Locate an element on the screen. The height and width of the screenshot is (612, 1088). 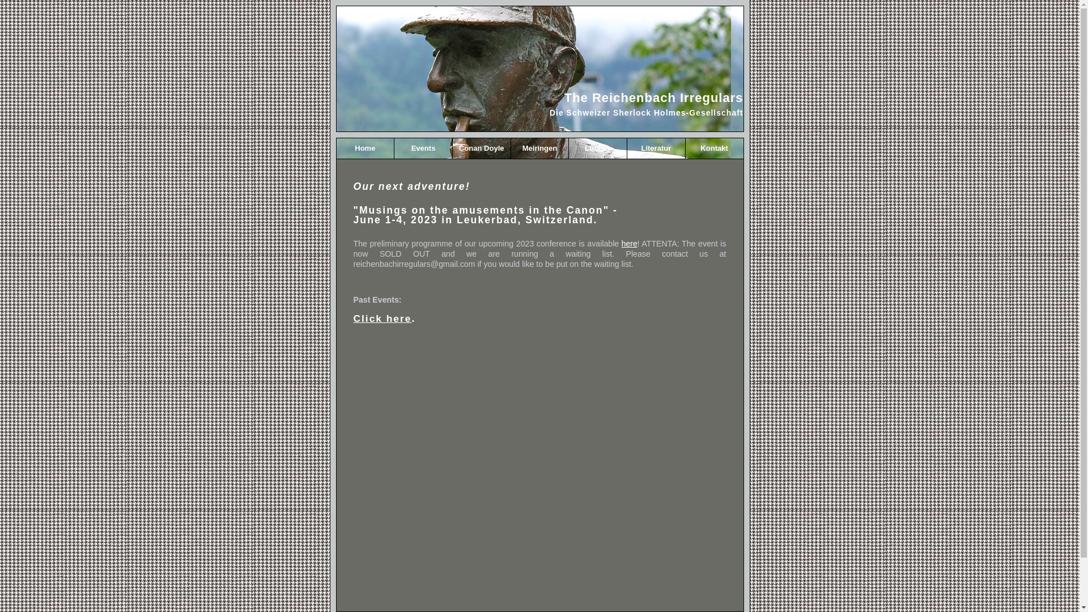
Home is located at coordinates (365, 148).